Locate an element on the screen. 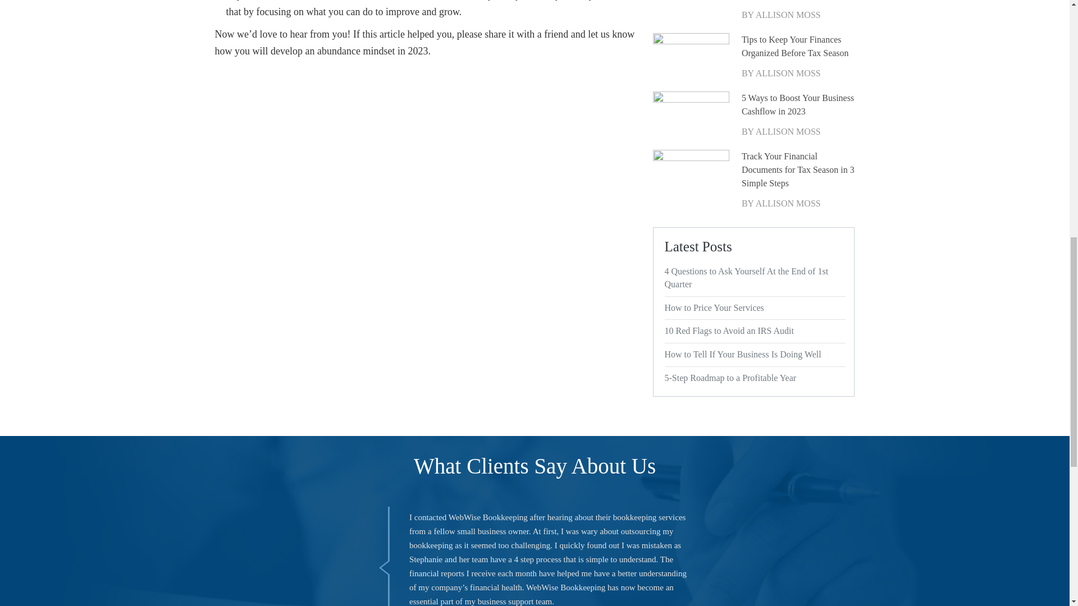  4 Questions to Ask Yourself At the End of 1st Quarter is located at coordinates (753, 278).